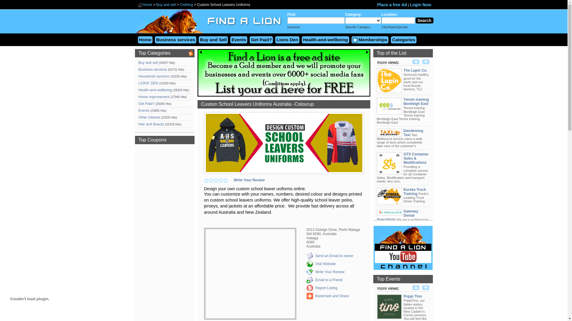  What do you see at coordinates (370, 40) in the screenshot?
I see `Memberships` at bounding box center [370, 40].